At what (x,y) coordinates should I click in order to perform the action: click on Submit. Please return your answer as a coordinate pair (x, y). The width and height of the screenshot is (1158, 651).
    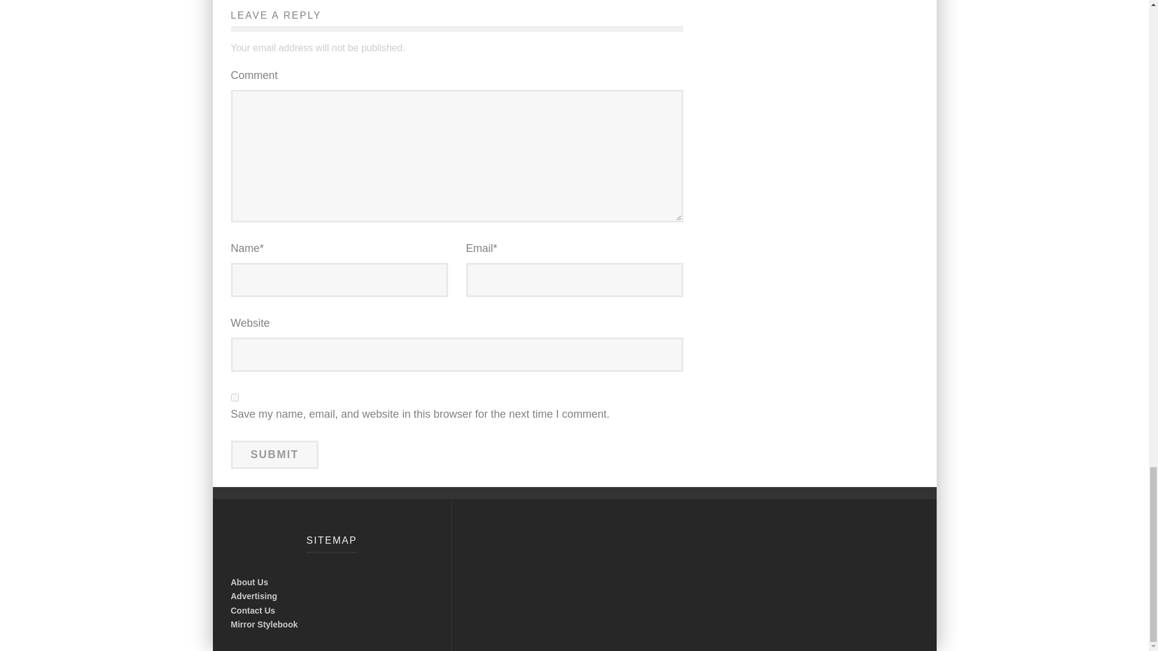
    Looking at the image, I should click on (274, 454).